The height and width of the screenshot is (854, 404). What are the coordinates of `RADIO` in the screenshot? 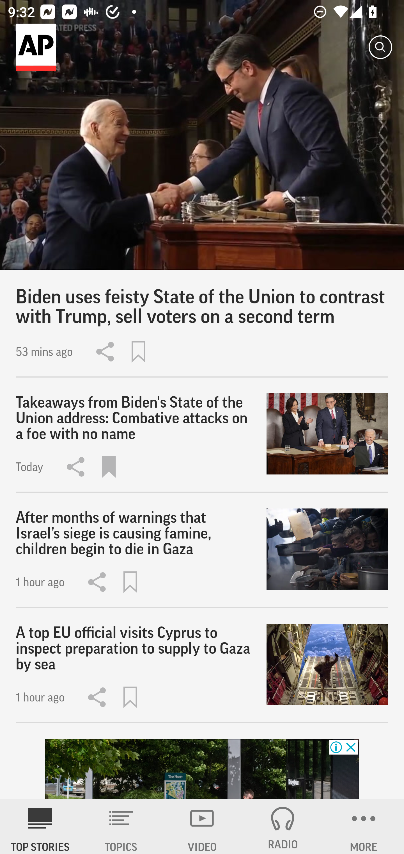 It's located at (283, 826).